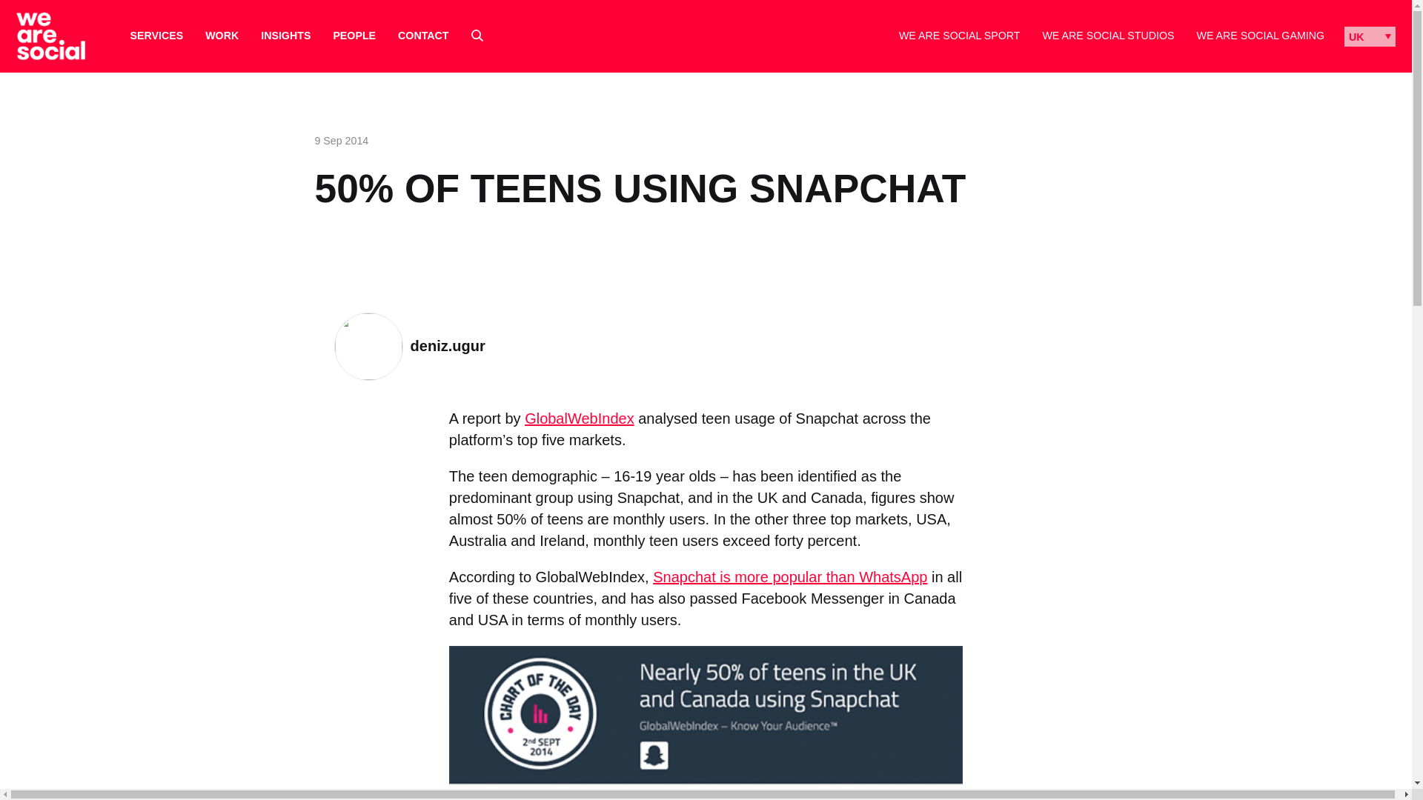 The width and height of the screenshot is (1423, 800). What do you see at coordinates (222, 36) in the screenshot?
I see `WORK` at bounding box center [222, 36].